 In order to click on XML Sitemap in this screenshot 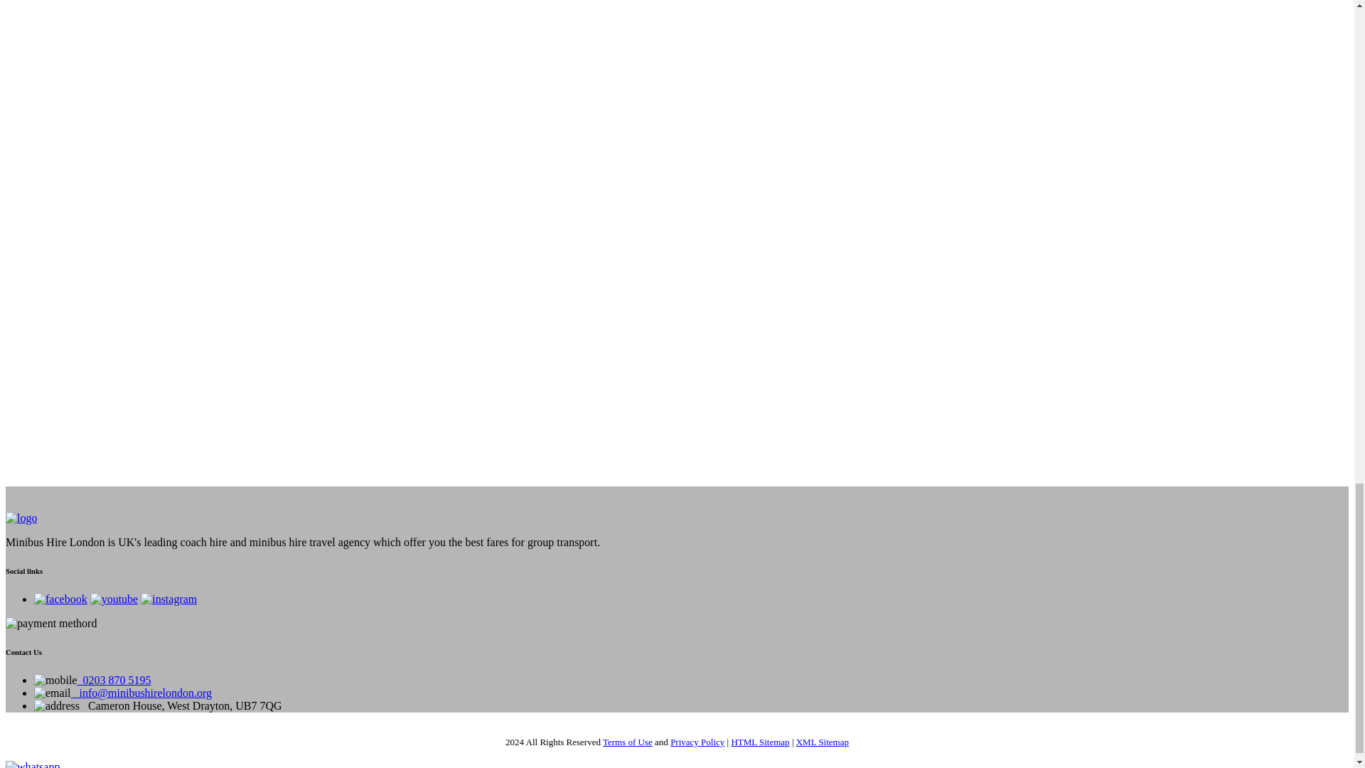, I will do `click(822, 741)`.